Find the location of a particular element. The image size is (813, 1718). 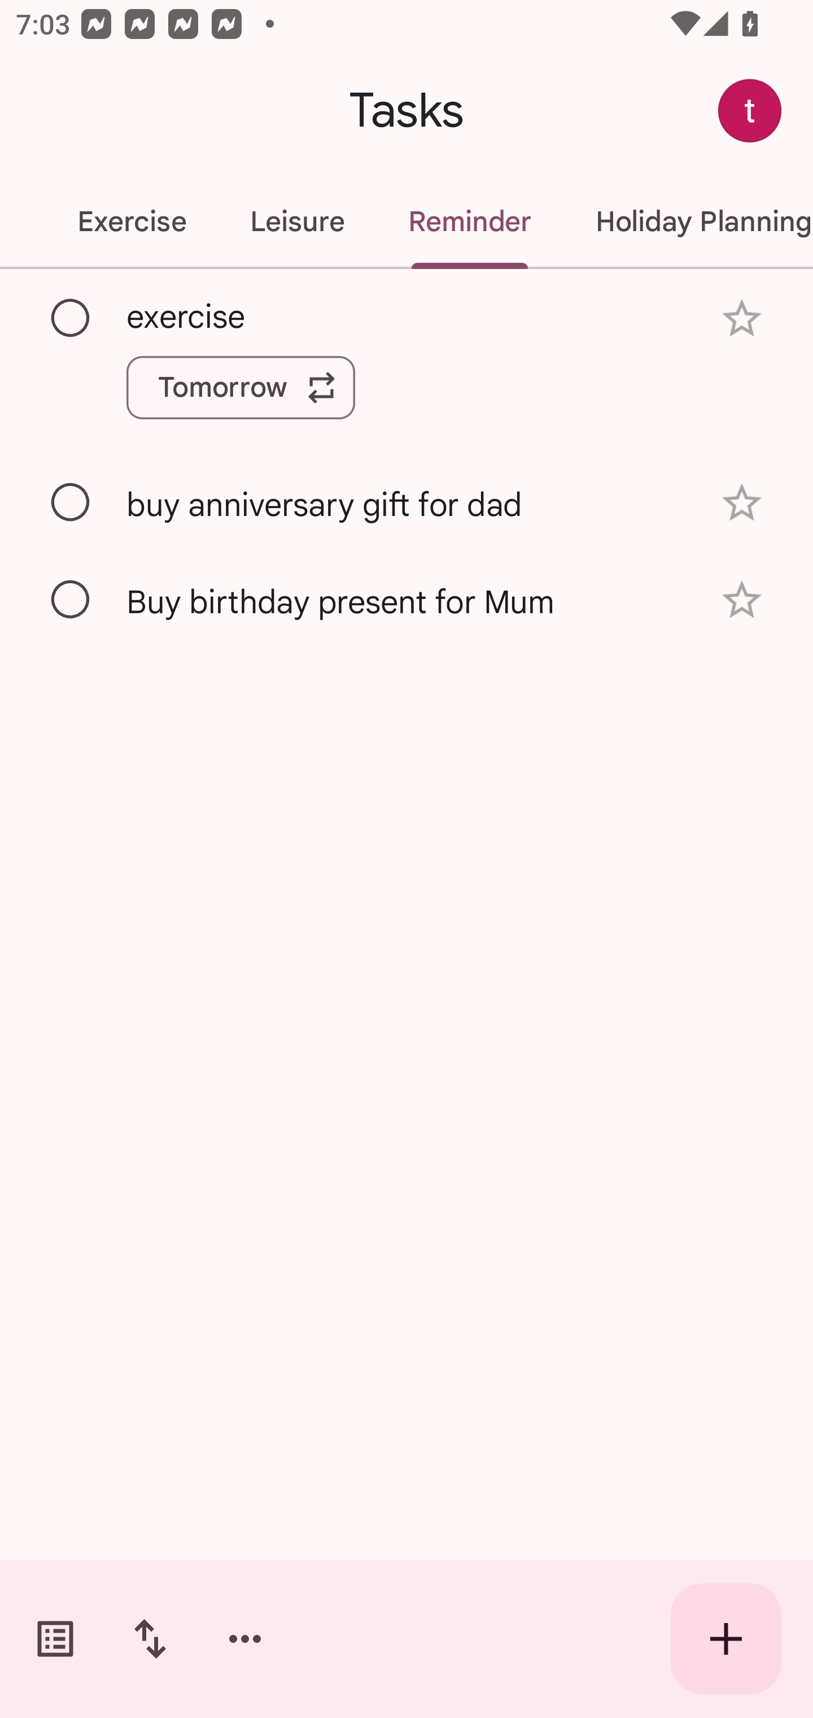

Create new task is located at coordinates (726, 1639).